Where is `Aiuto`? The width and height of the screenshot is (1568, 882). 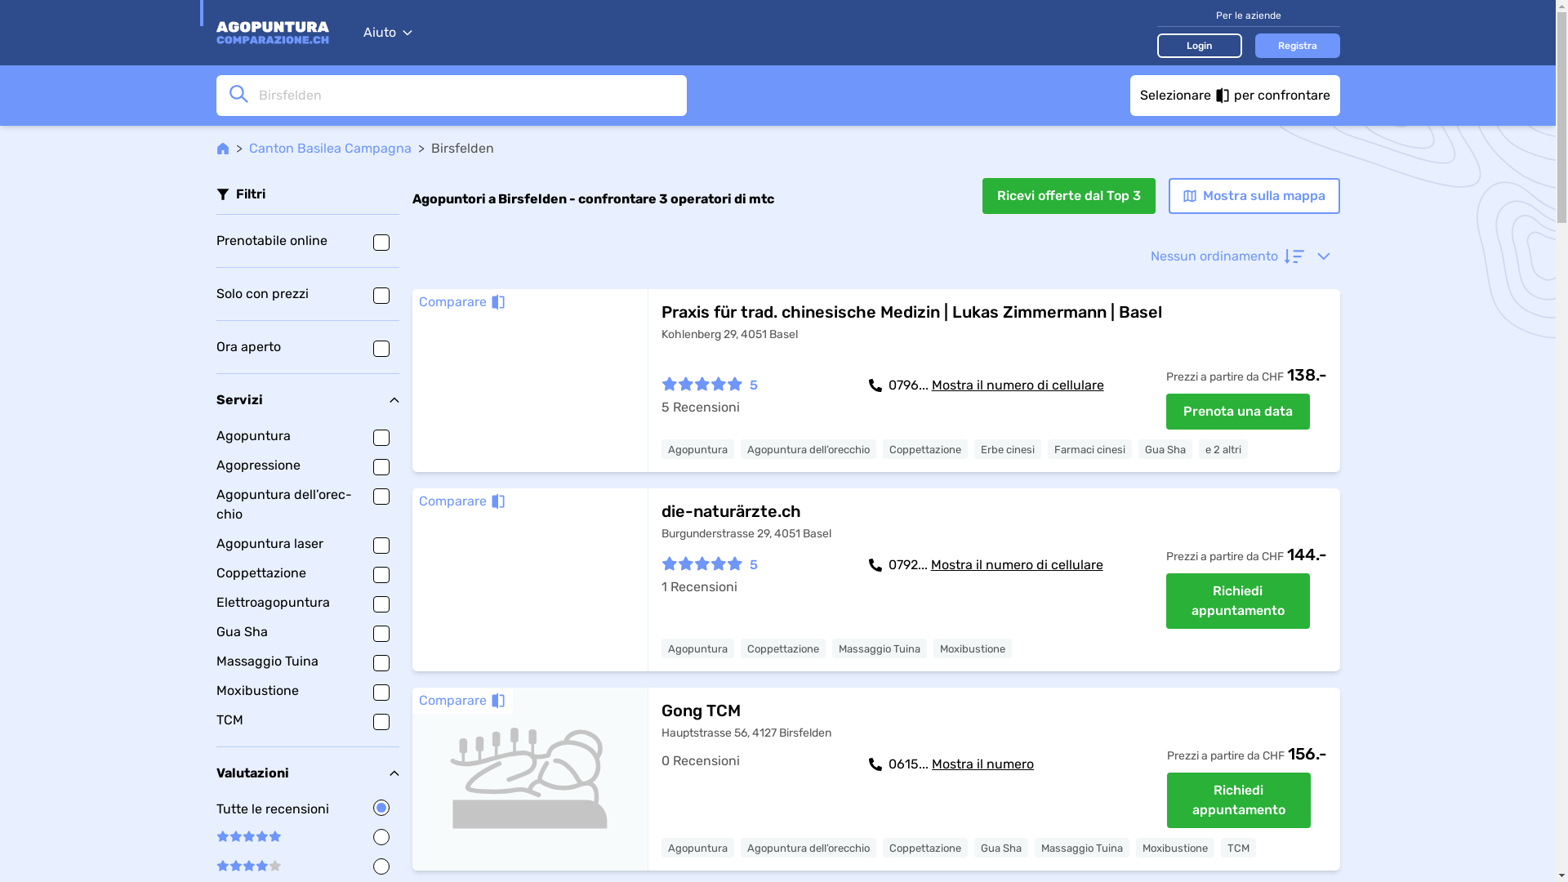 Aiuto is located at coordinates (387, 33).